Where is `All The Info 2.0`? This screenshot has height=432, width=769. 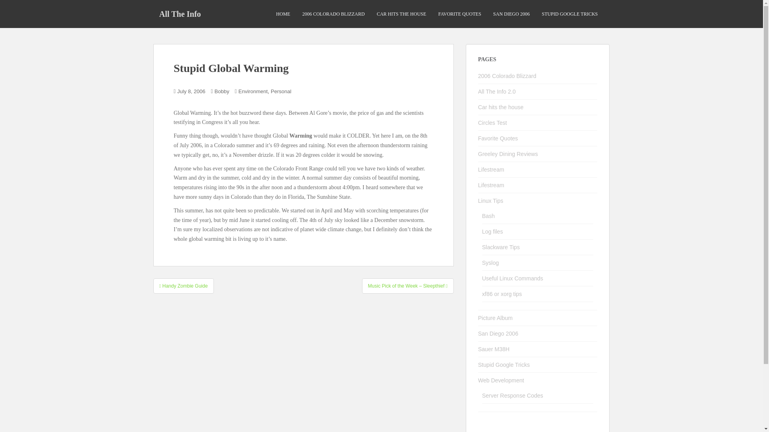
All The Info 2.0 is located at coordinates (497, 91).